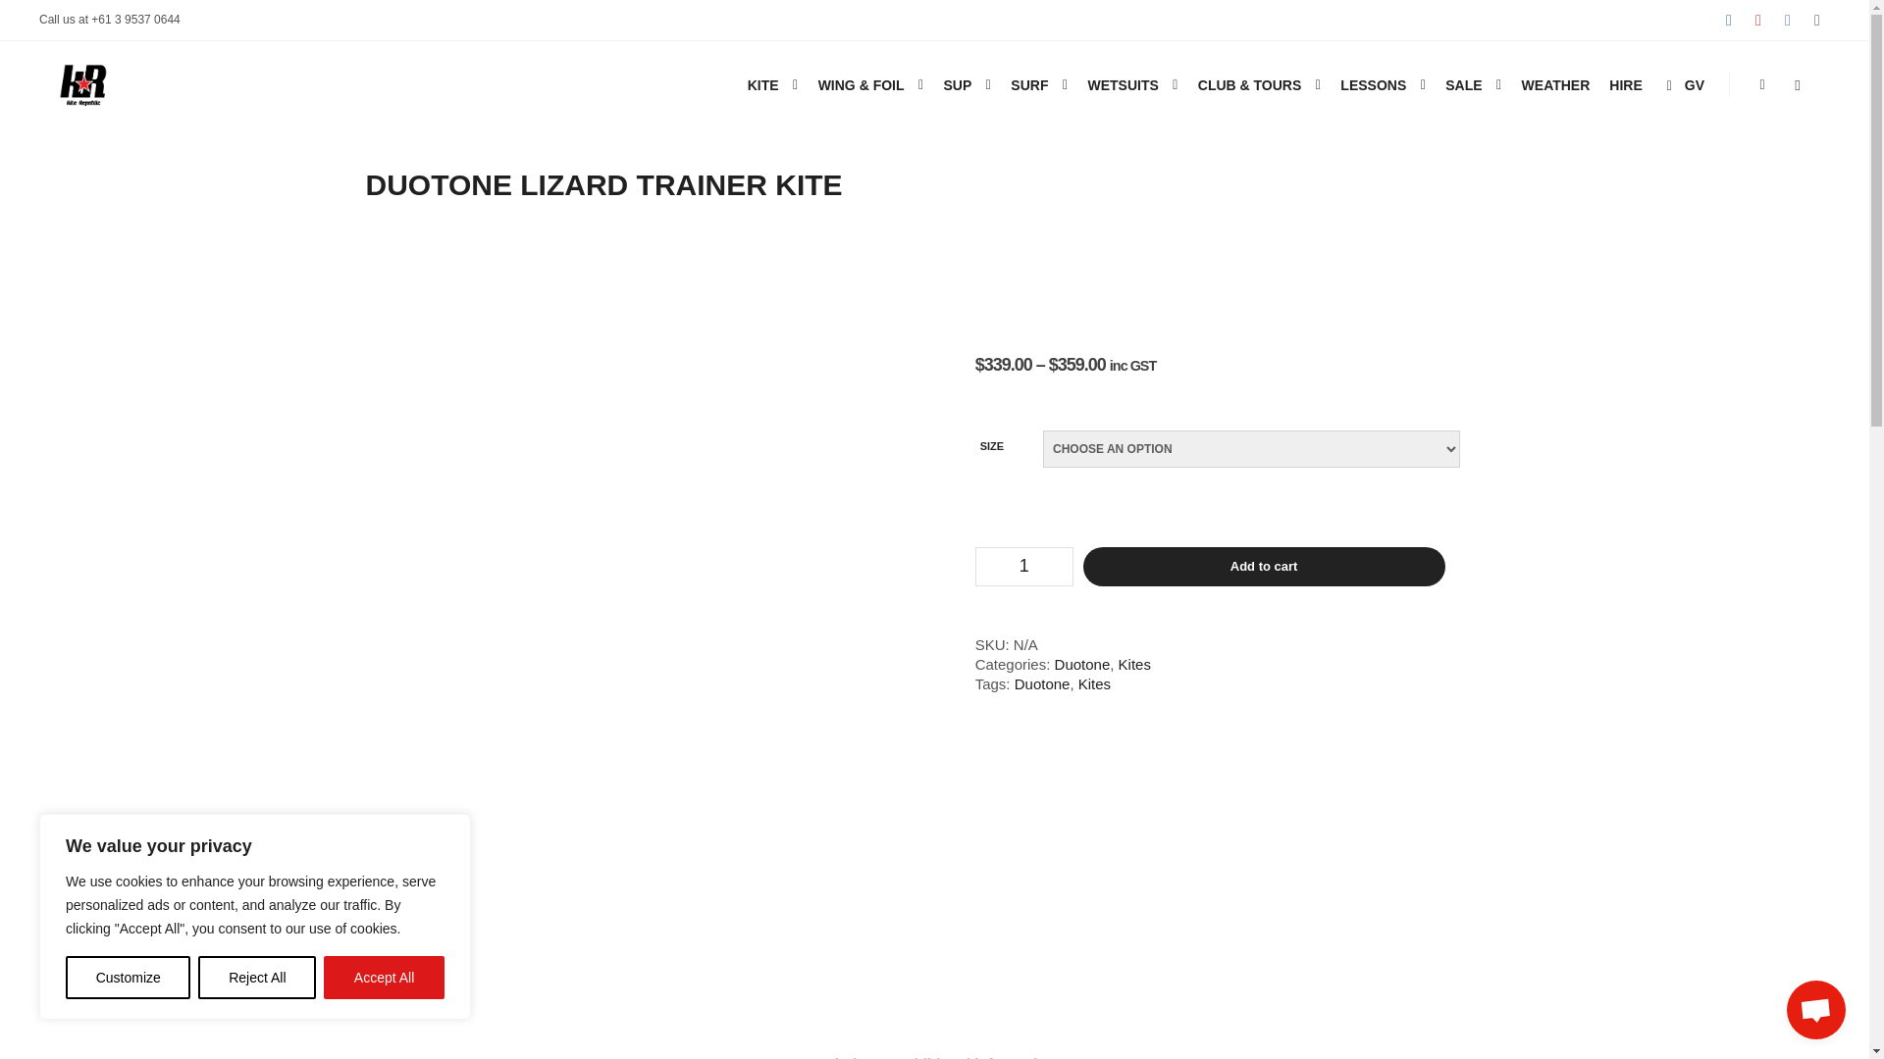  What do you see at coordinates (1788, 21) in the screenshot?
I see `Facebook` at bounding box center [1788, 21].